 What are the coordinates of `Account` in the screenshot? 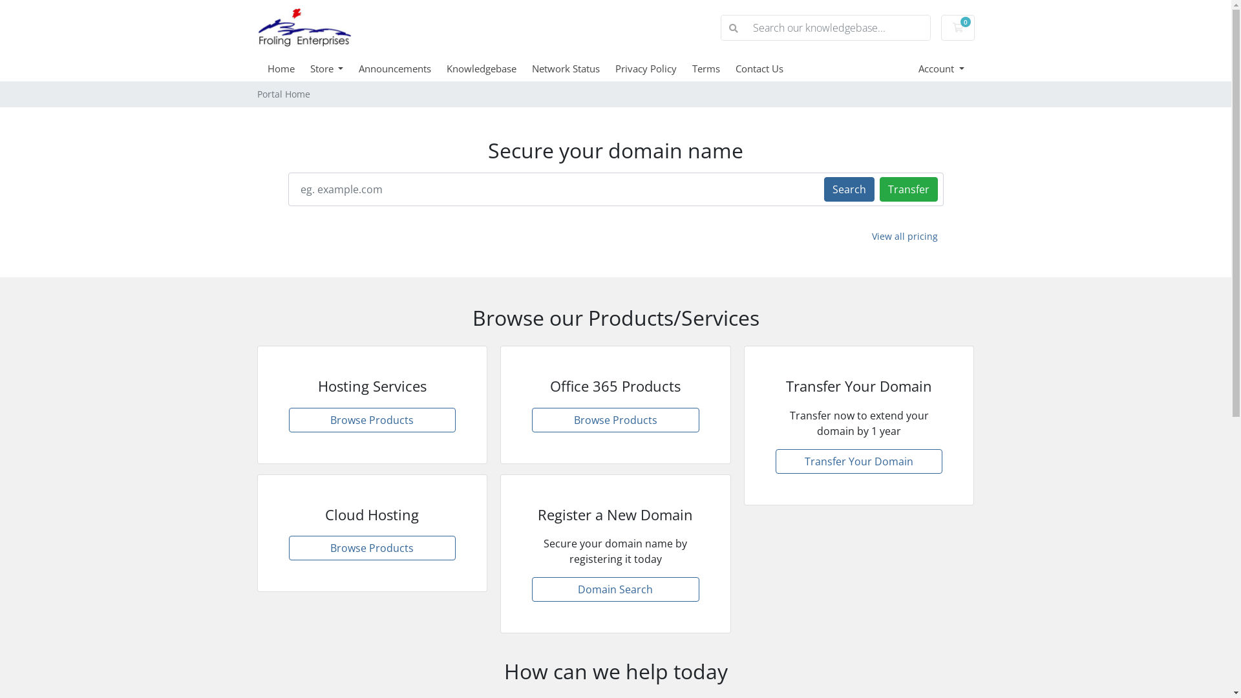 It's located at (941, 69).